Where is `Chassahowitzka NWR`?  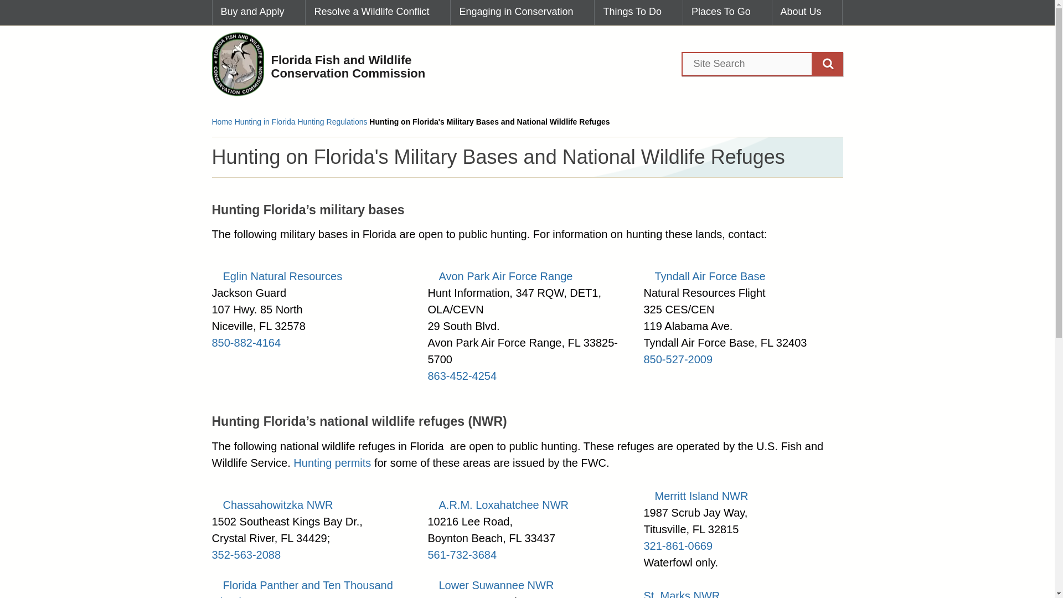
Chassahowitzka NWR is located at coordinates (272, 505).